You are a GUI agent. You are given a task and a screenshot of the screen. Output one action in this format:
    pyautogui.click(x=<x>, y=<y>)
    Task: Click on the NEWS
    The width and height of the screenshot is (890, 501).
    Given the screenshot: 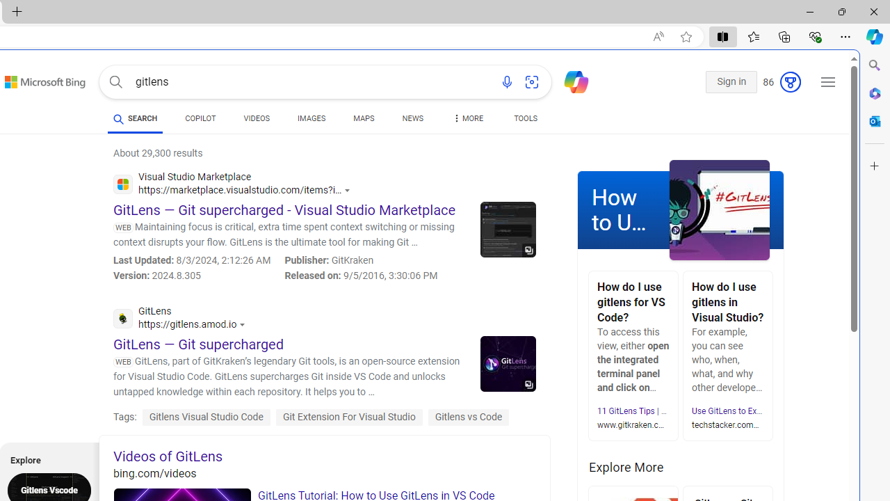 What is the action you would take?
    pyautogui.click(x=412, y=121)
    